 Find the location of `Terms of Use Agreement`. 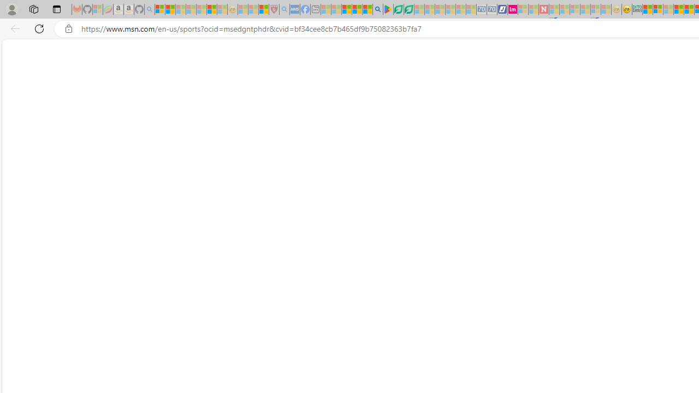

Terms of Use Agreement is located at coordinates (398, 10).